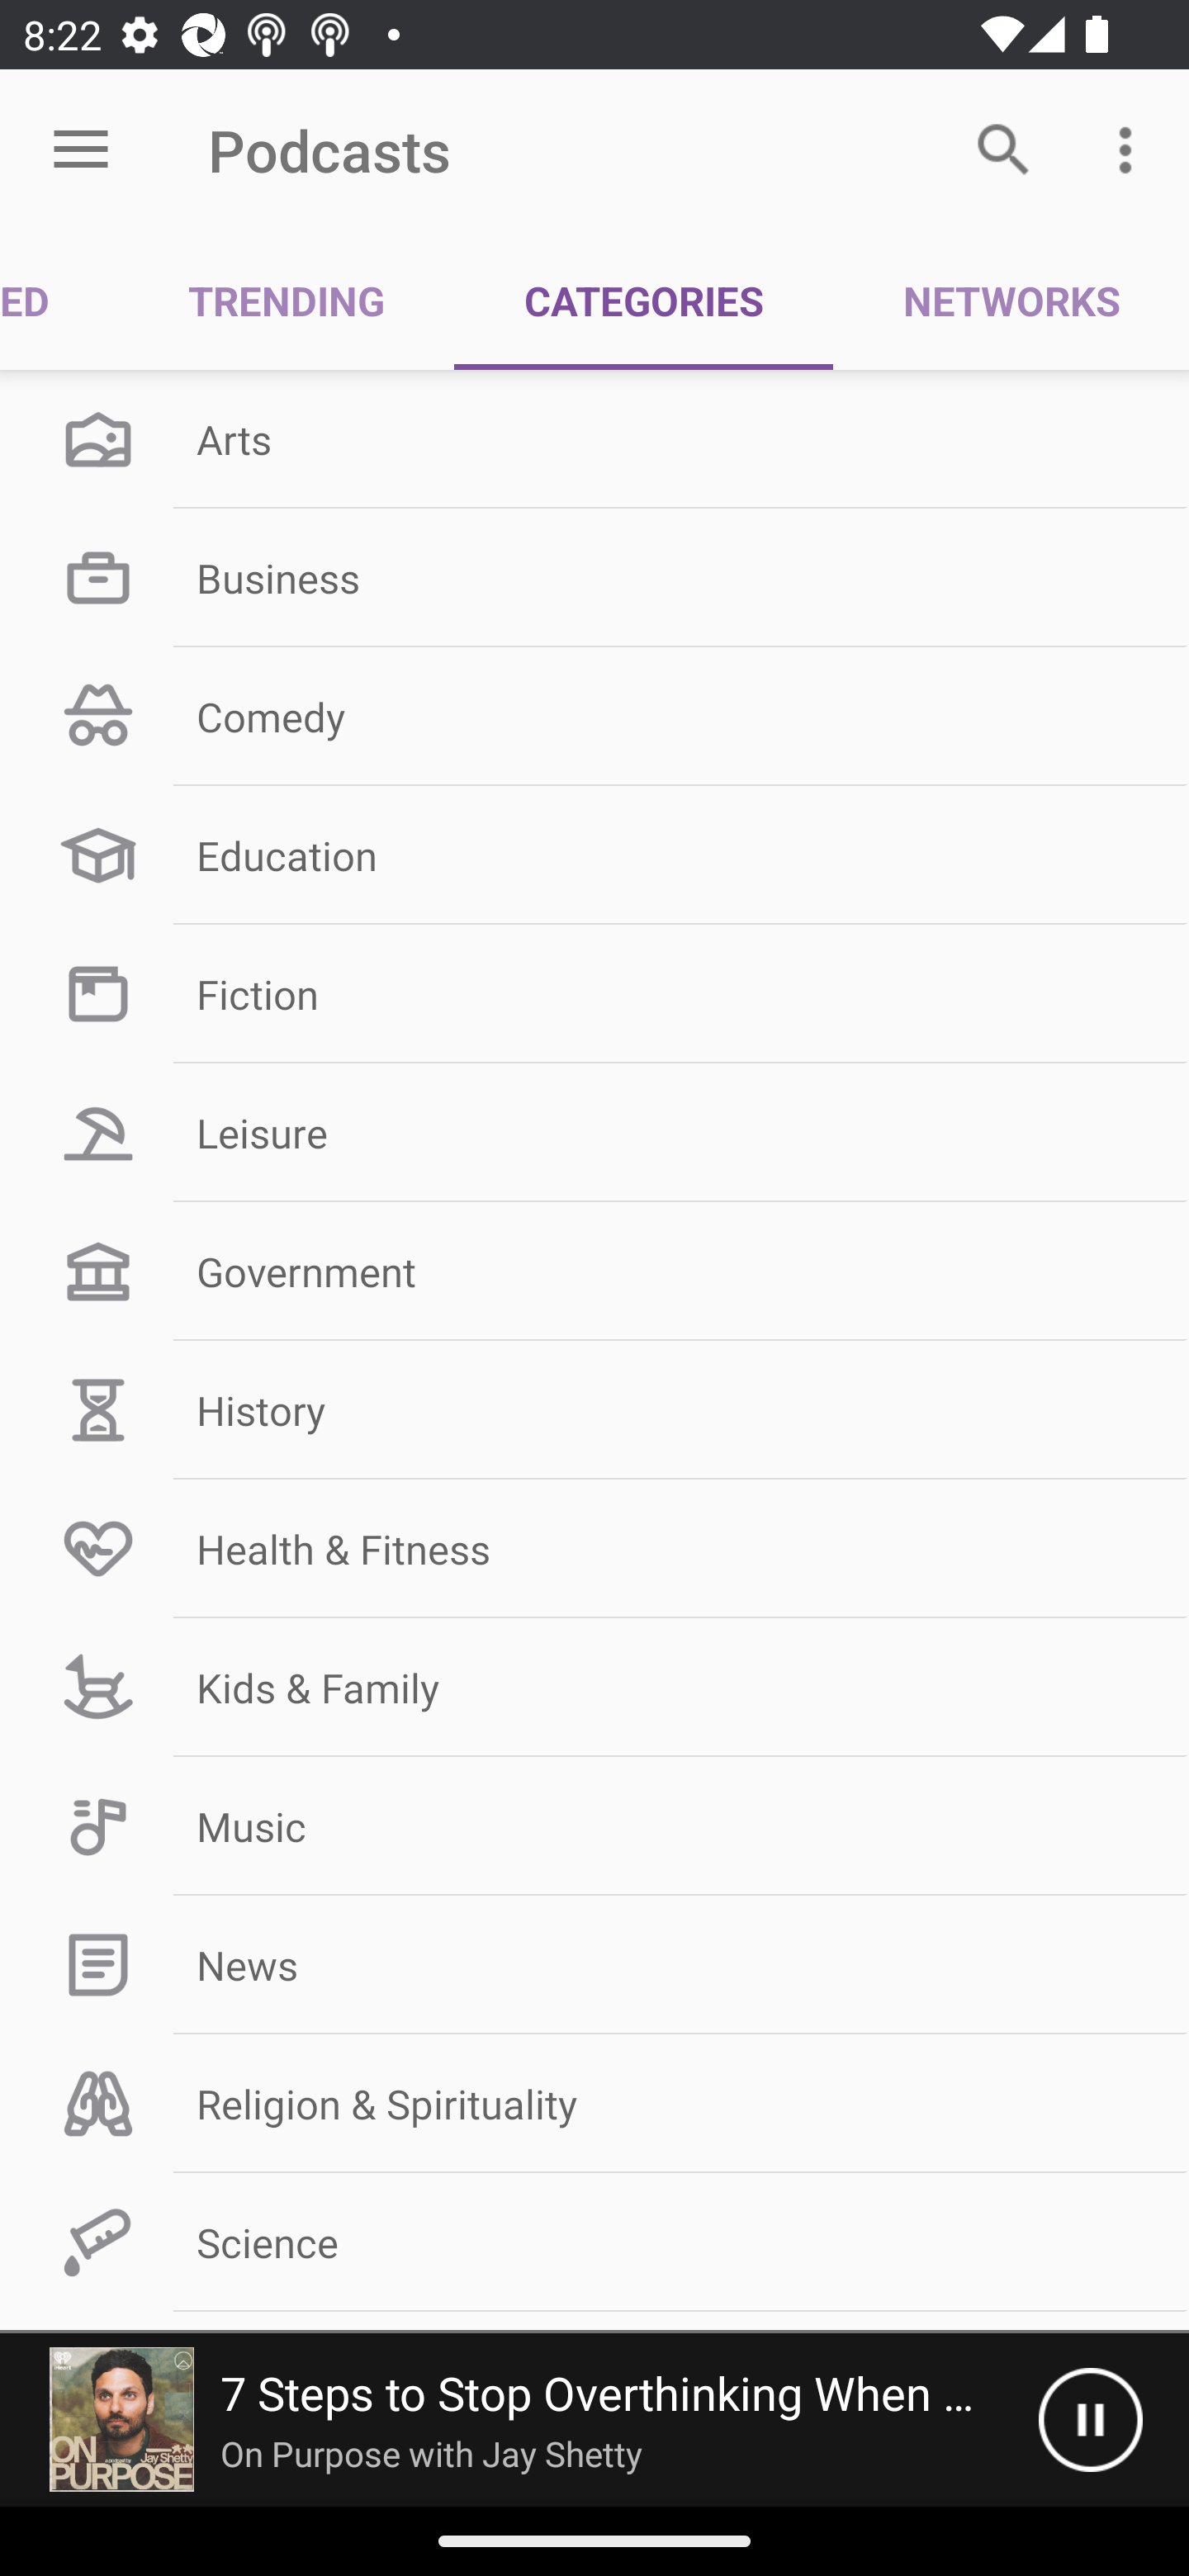  Describe the element at coordinates (1004, 149) in the screenshot. I see `Search` at that location.